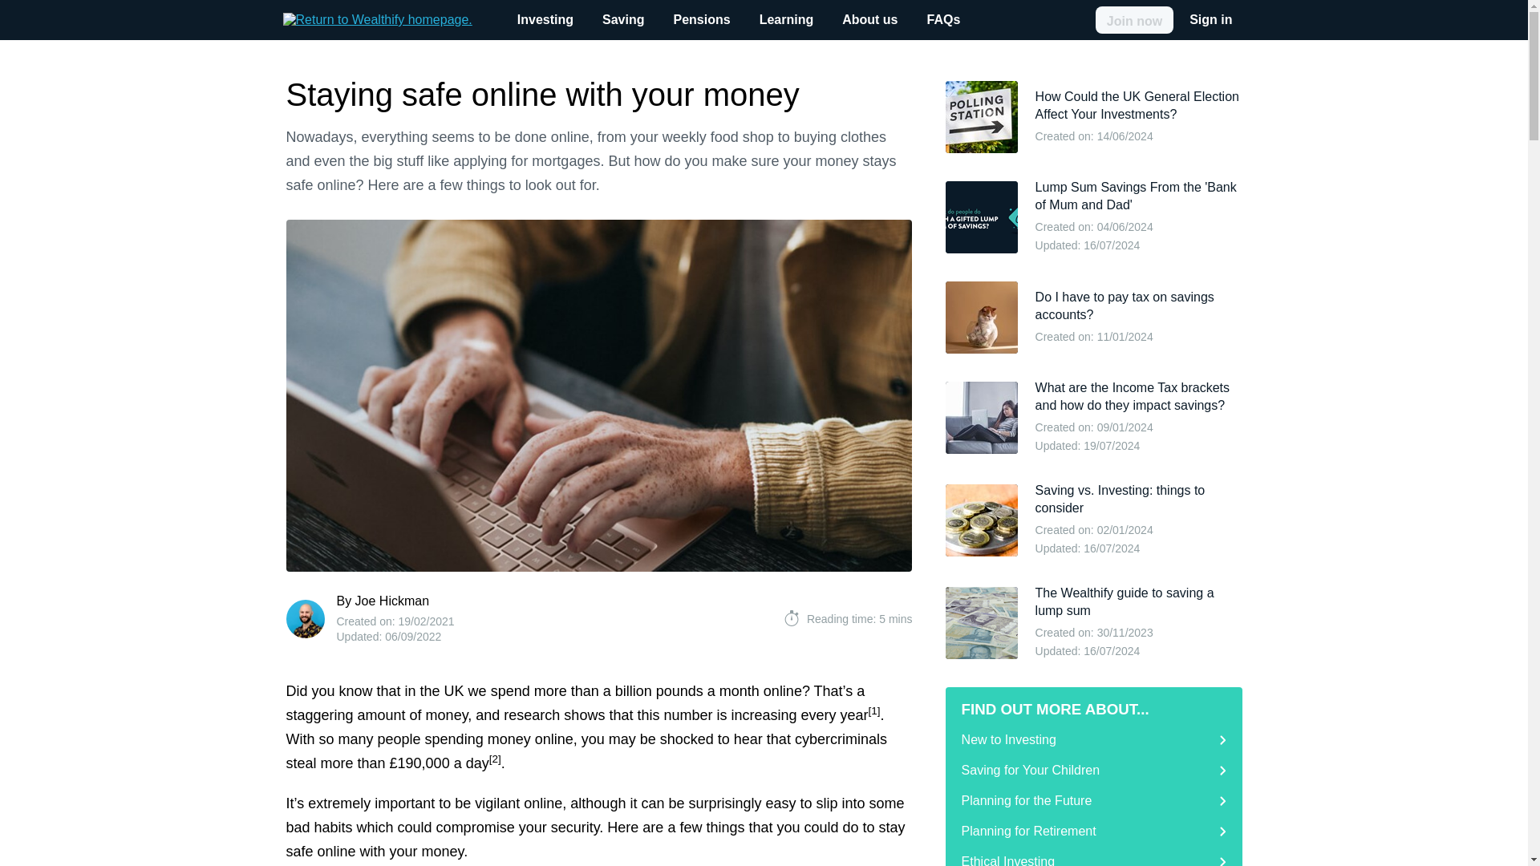 The width and height of the screenshot is (1540, 866). Describe the element at coordinates (701, 19) in the screenshot. I see `Pensions` at that location.